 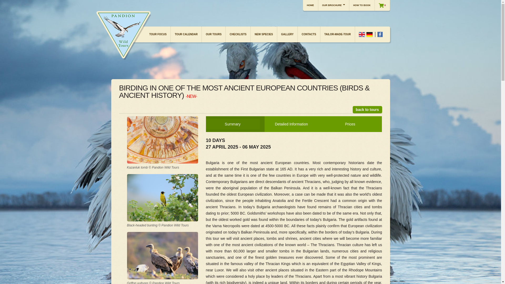 I want to click on Prices, so click(x=350, y=124).